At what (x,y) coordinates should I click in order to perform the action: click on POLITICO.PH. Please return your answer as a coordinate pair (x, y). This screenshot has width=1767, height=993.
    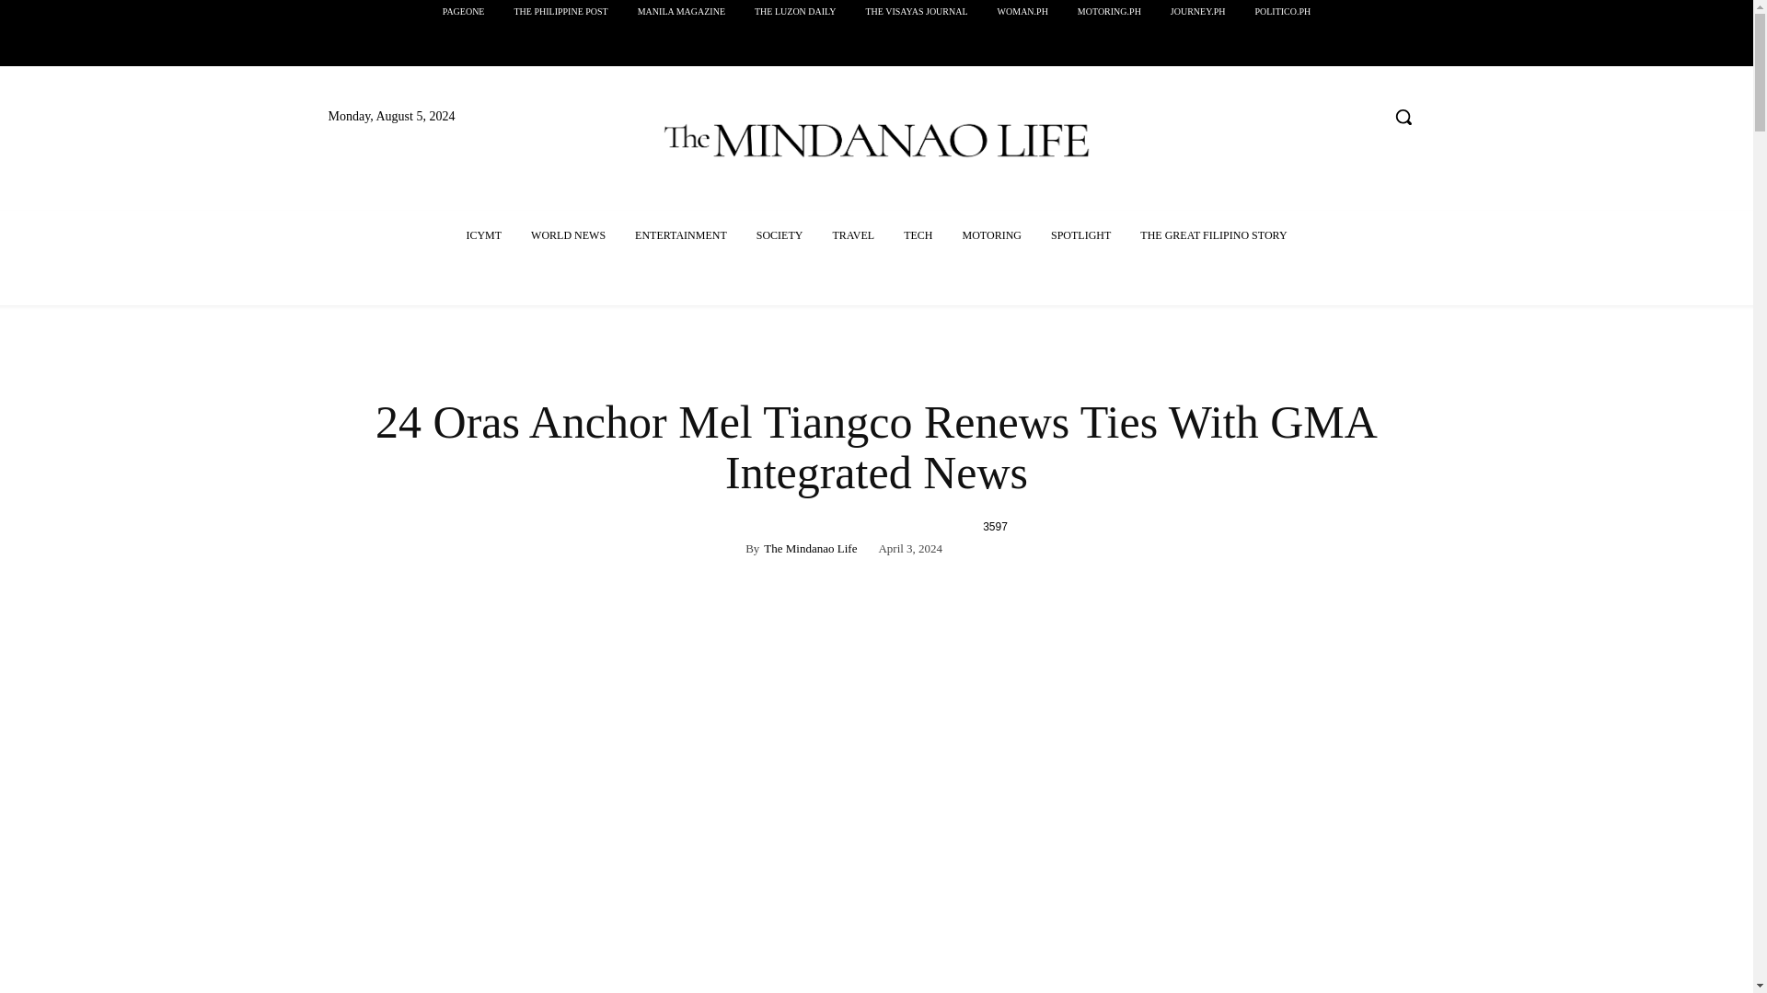
    Looking at the image, I should click on (1283, 11).